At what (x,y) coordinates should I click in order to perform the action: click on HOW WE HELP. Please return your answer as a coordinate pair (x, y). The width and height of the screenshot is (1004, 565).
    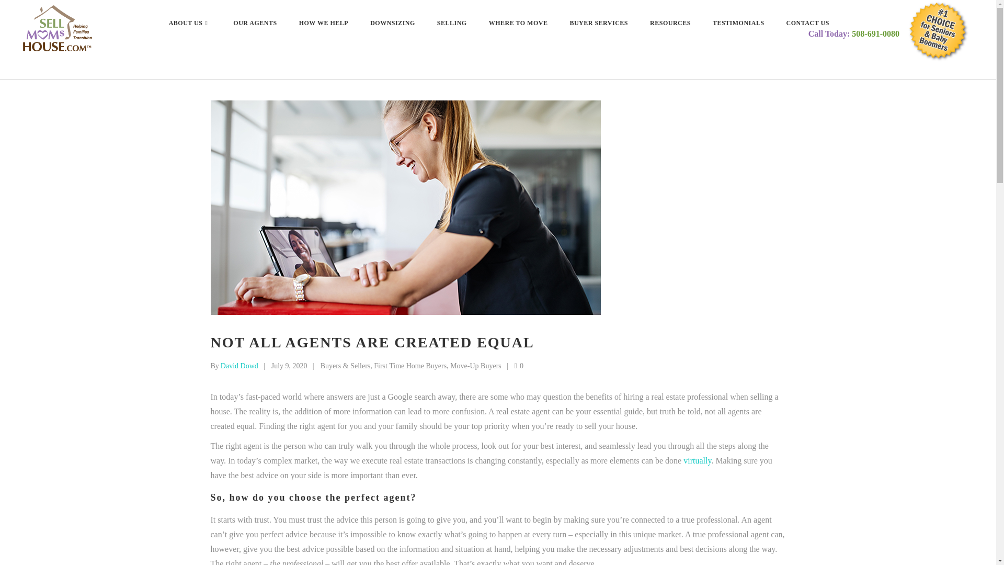
    Looking at the image, I should click on (324, 23).